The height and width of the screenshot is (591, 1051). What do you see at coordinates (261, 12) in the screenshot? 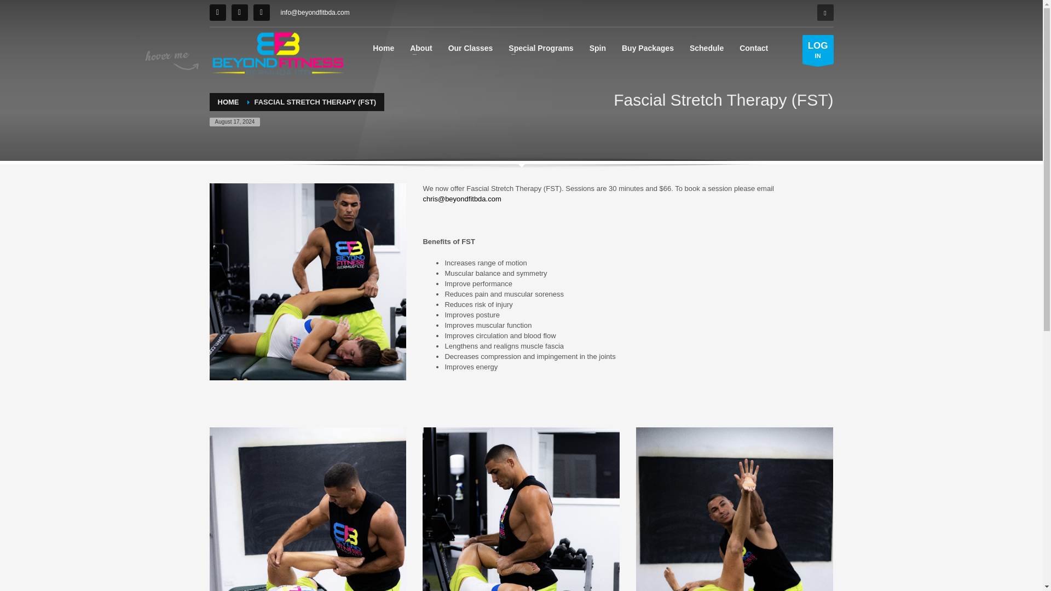
I see `Instagram` at bounding box center [261, 12].